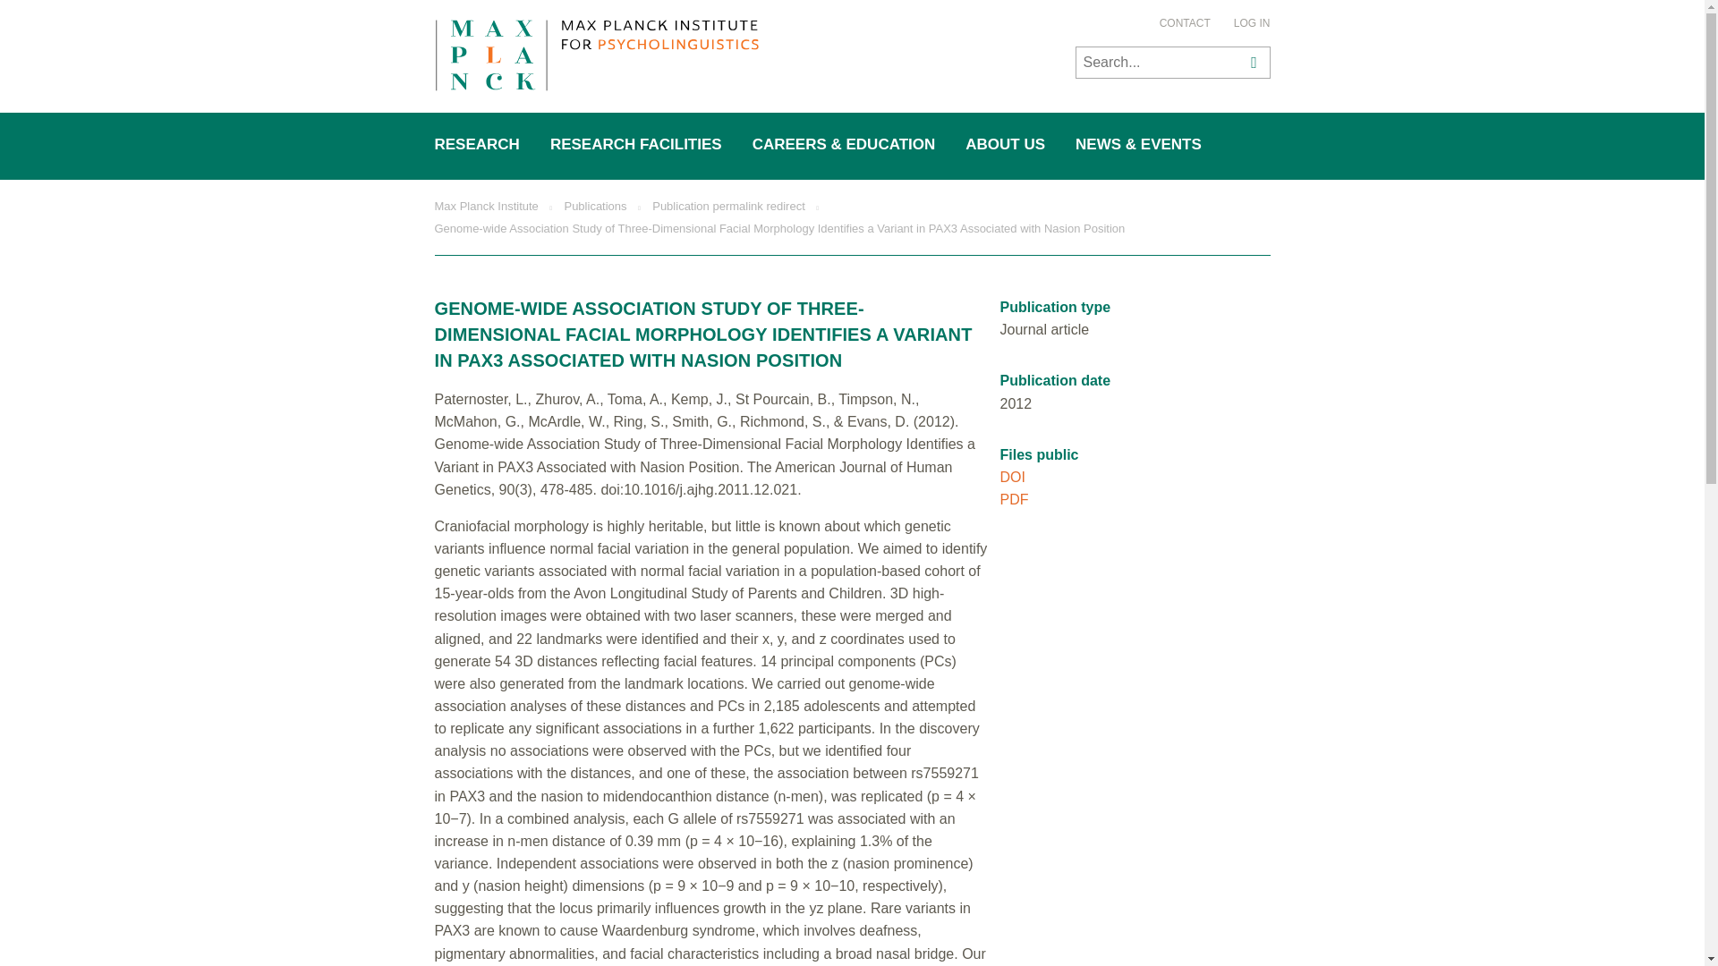  Describe the element at coordinates (596, 58) in the screenshot. I see `Home` at that location.